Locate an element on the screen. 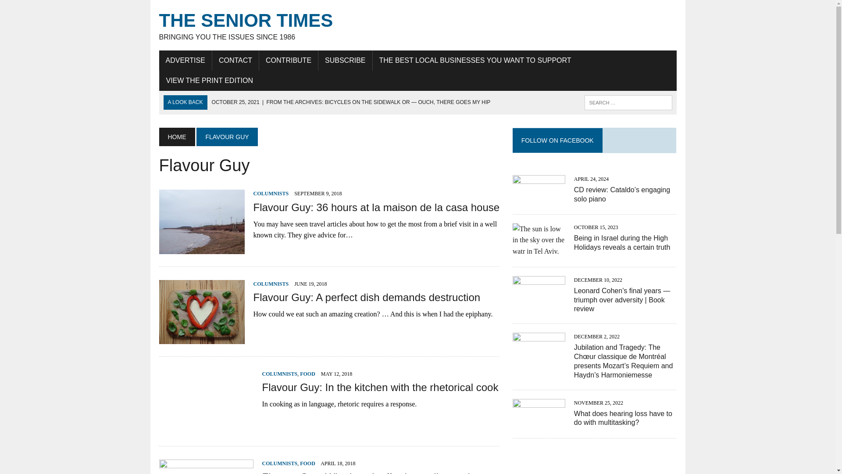 The width and height of the screenshot is (842, 474). Flavour Guy: In the kitchen with the rhetorical cook is located at coordinates (206, 427).